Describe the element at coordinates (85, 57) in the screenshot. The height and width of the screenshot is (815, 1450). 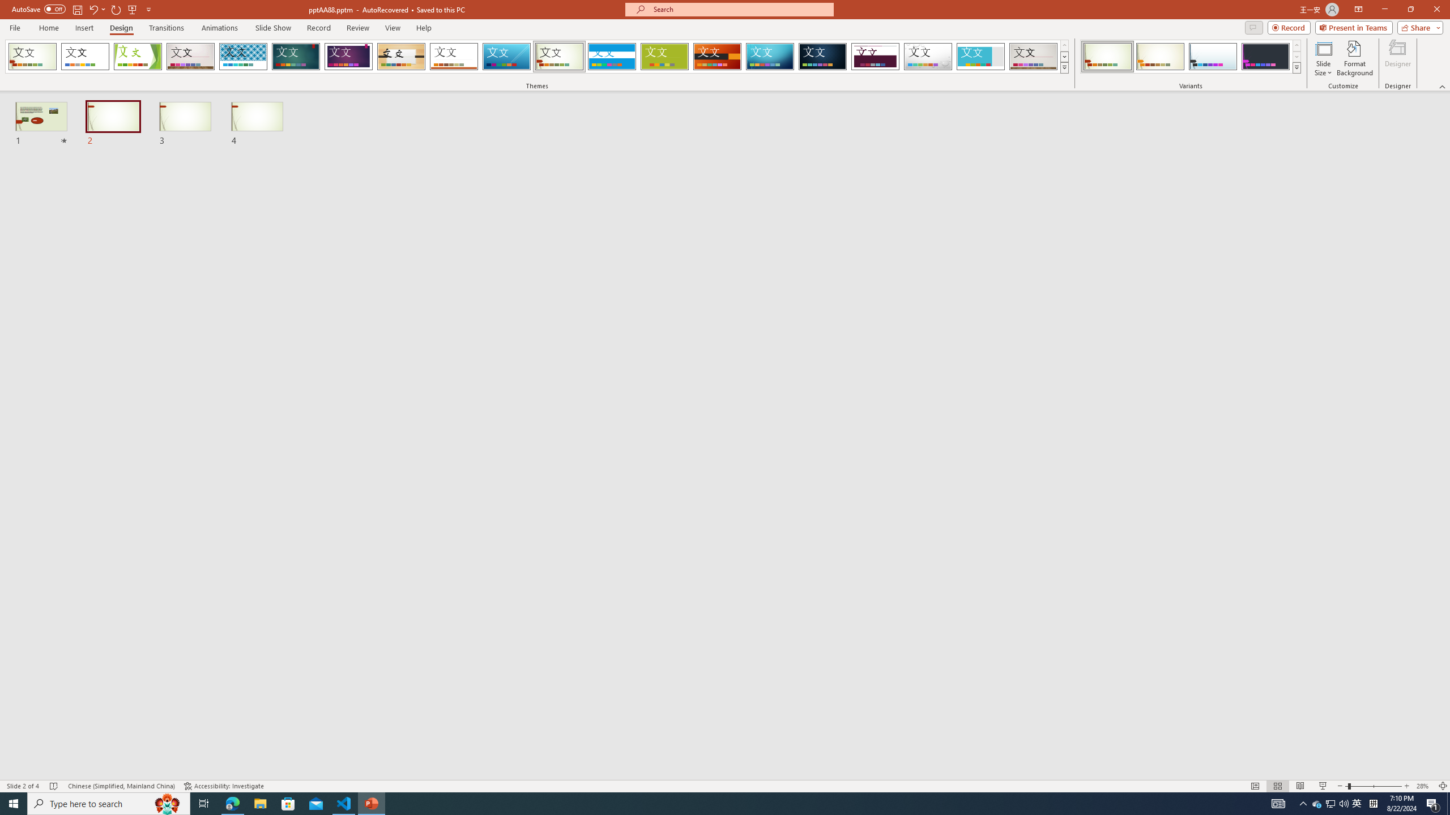
I see `Office Theme` at that location.